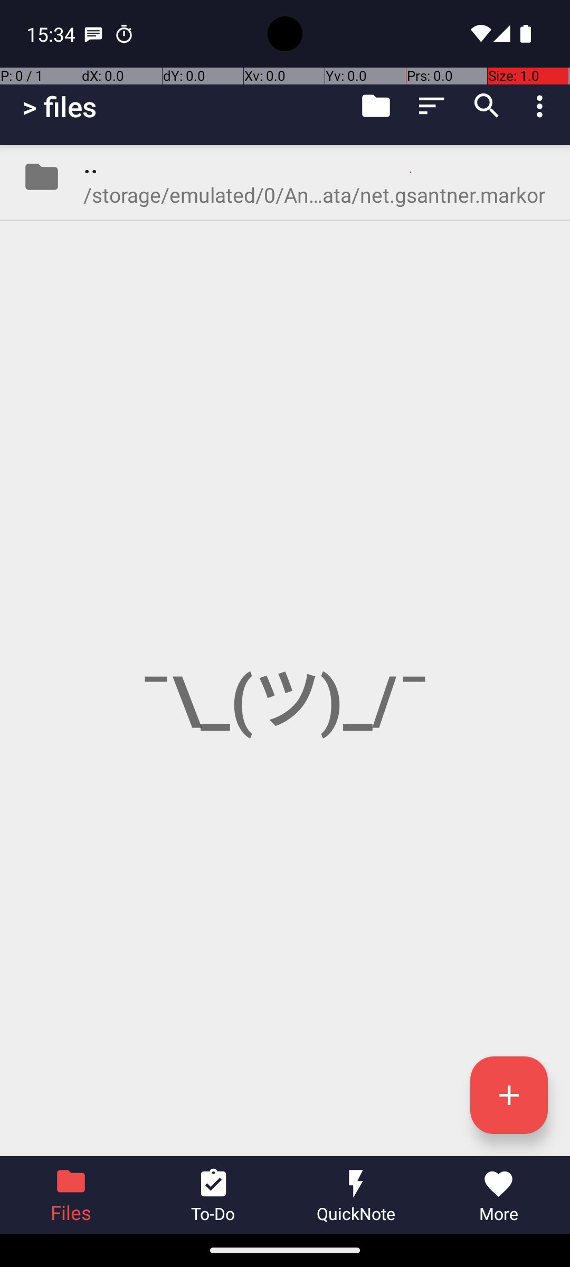 This screenshot has width=570, height=1267. Describe the element at coordinates (93, 34) in the screenshot. I see `SMS Messenger notification: Emily Ibrahim` at that location.